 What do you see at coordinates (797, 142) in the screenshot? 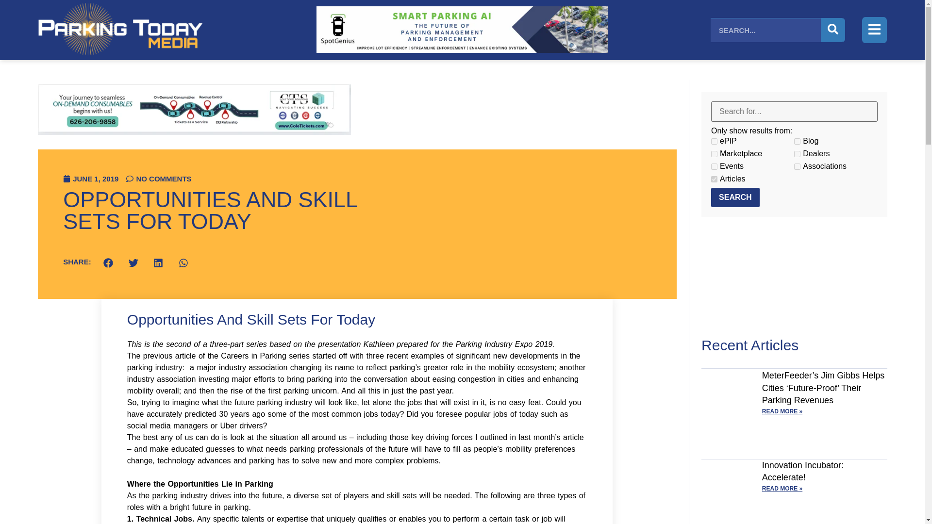
I see `Blog` at bounding box center [797, 142].